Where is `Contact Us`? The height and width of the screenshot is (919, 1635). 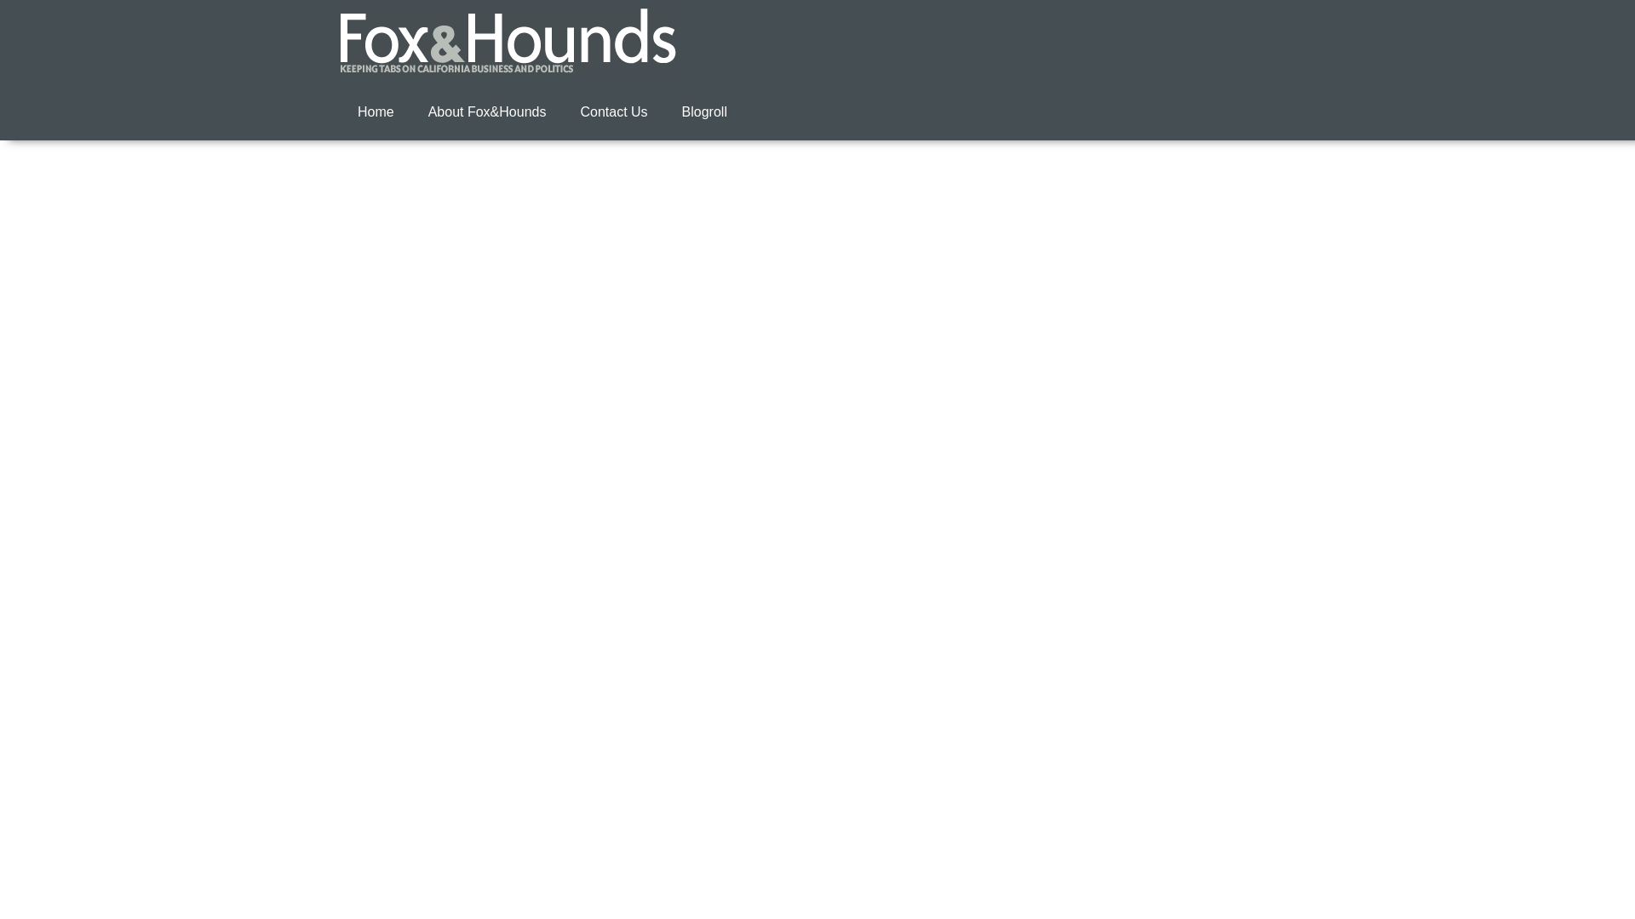 Contact Us is located at coordinates (613, 112).